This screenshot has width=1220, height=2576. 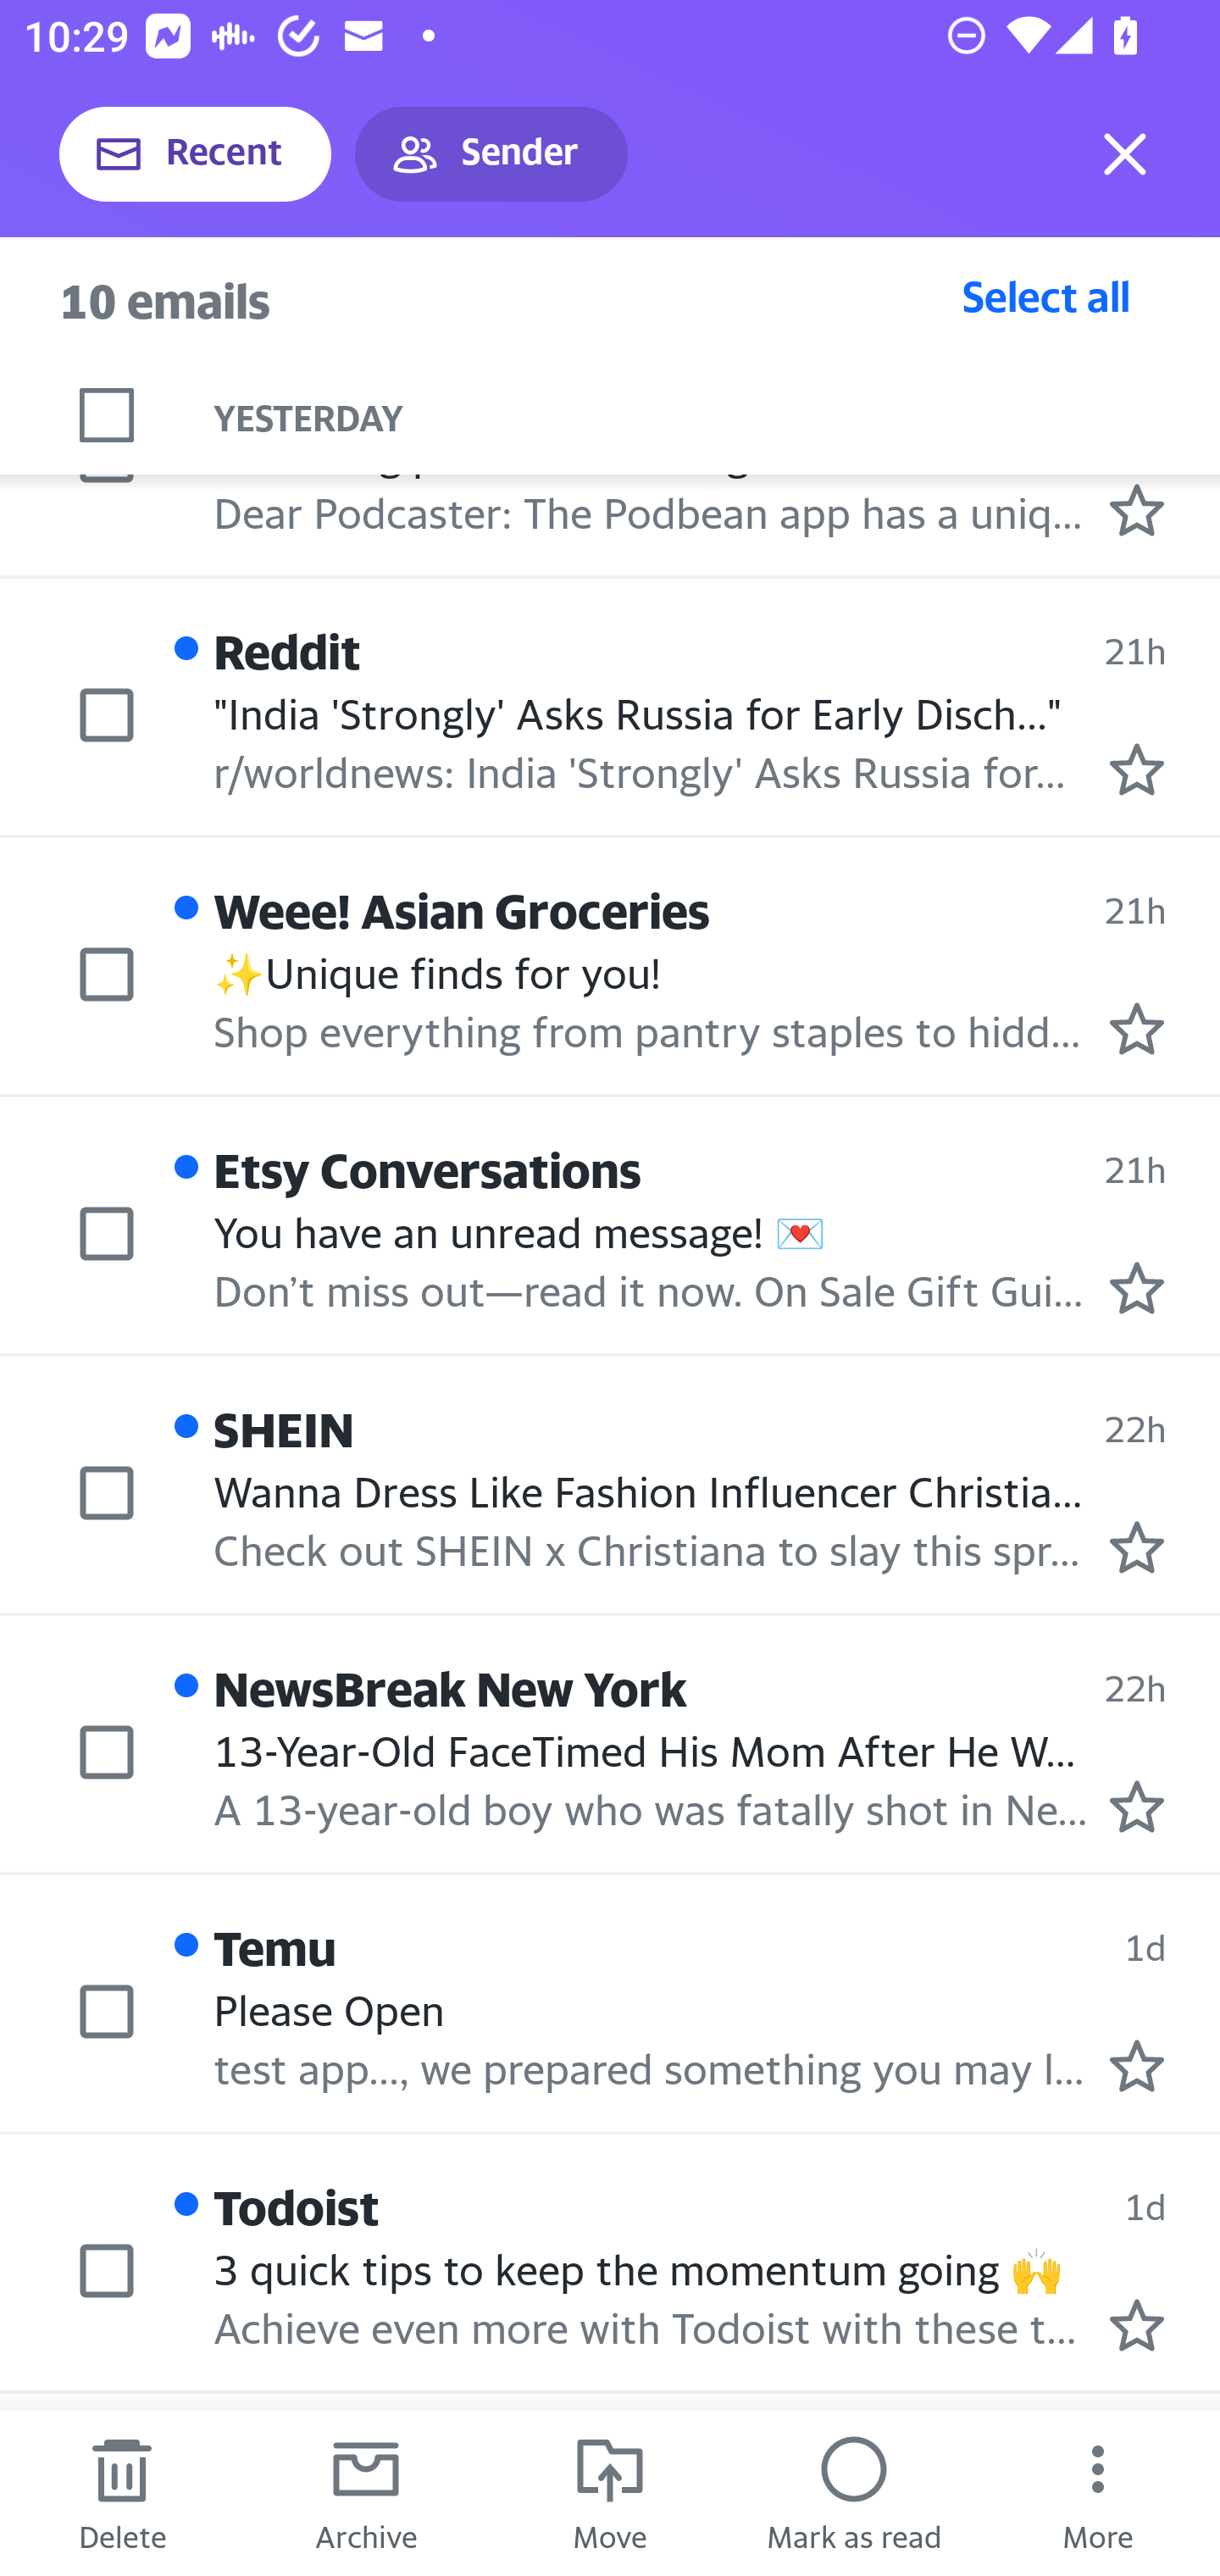 What do you see at coordinates (1137, 511) in the screenshot?
I see `Mark as starred.` at bounding box center [1137, 511].